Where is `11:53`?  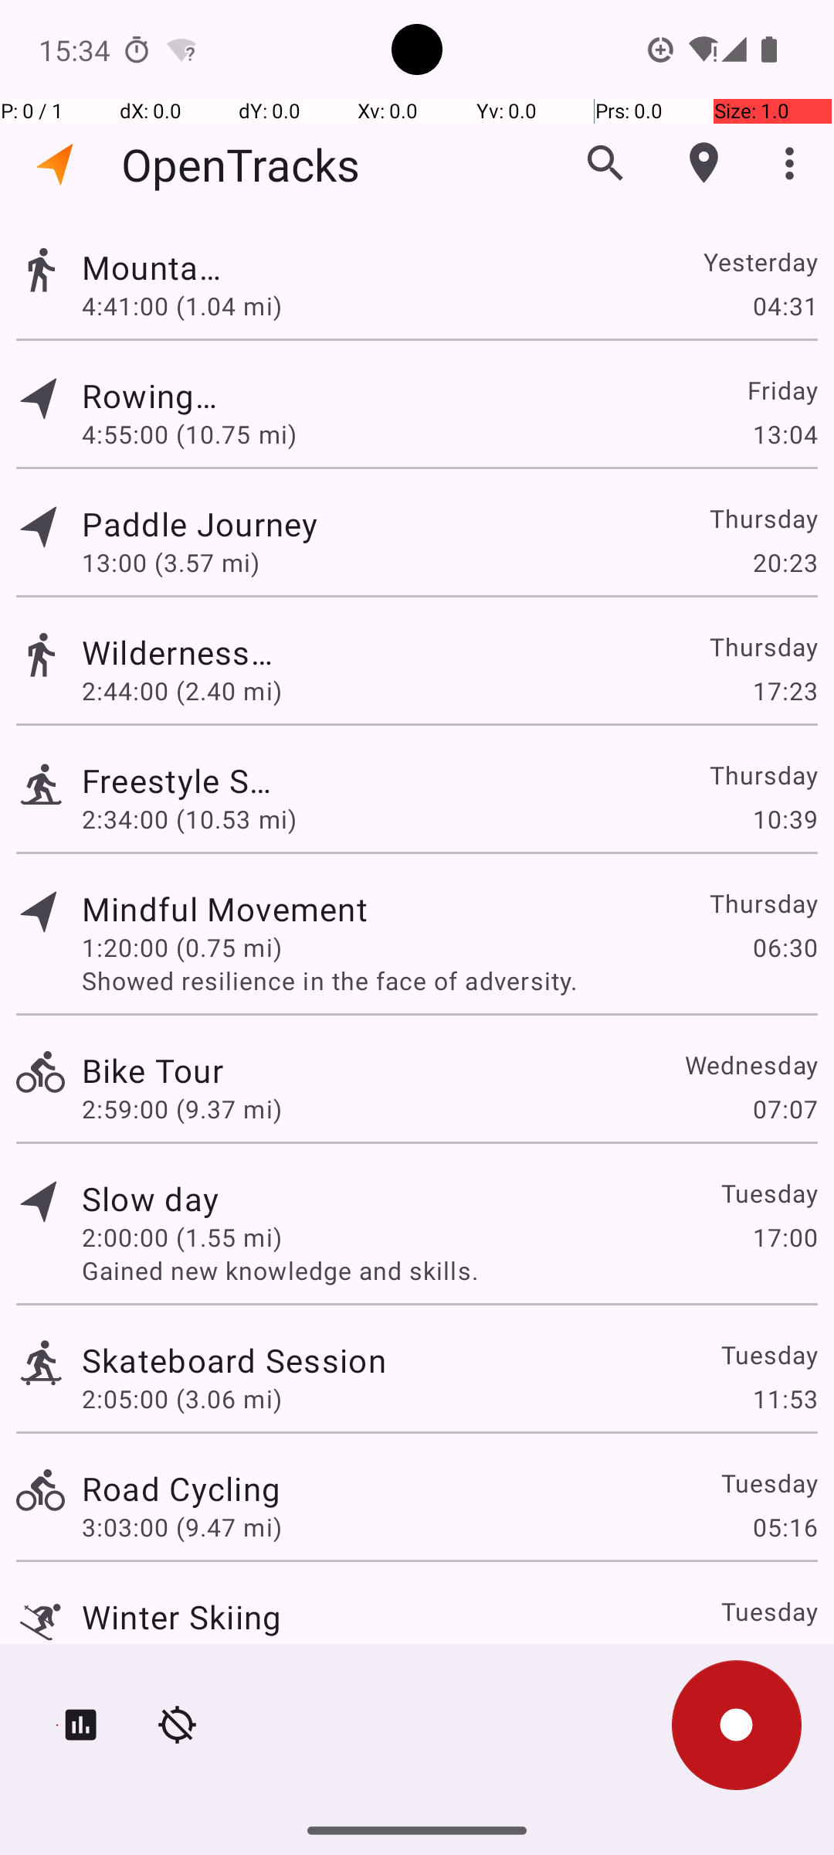
11:53 is located at coordinates (785, 1399).